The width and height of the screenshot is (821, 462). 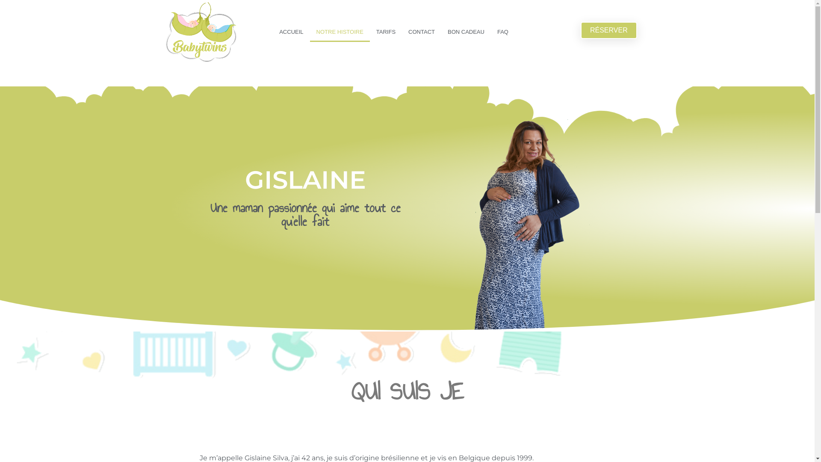 I want to click on BON CADEAU, so click(x=466, y=32).